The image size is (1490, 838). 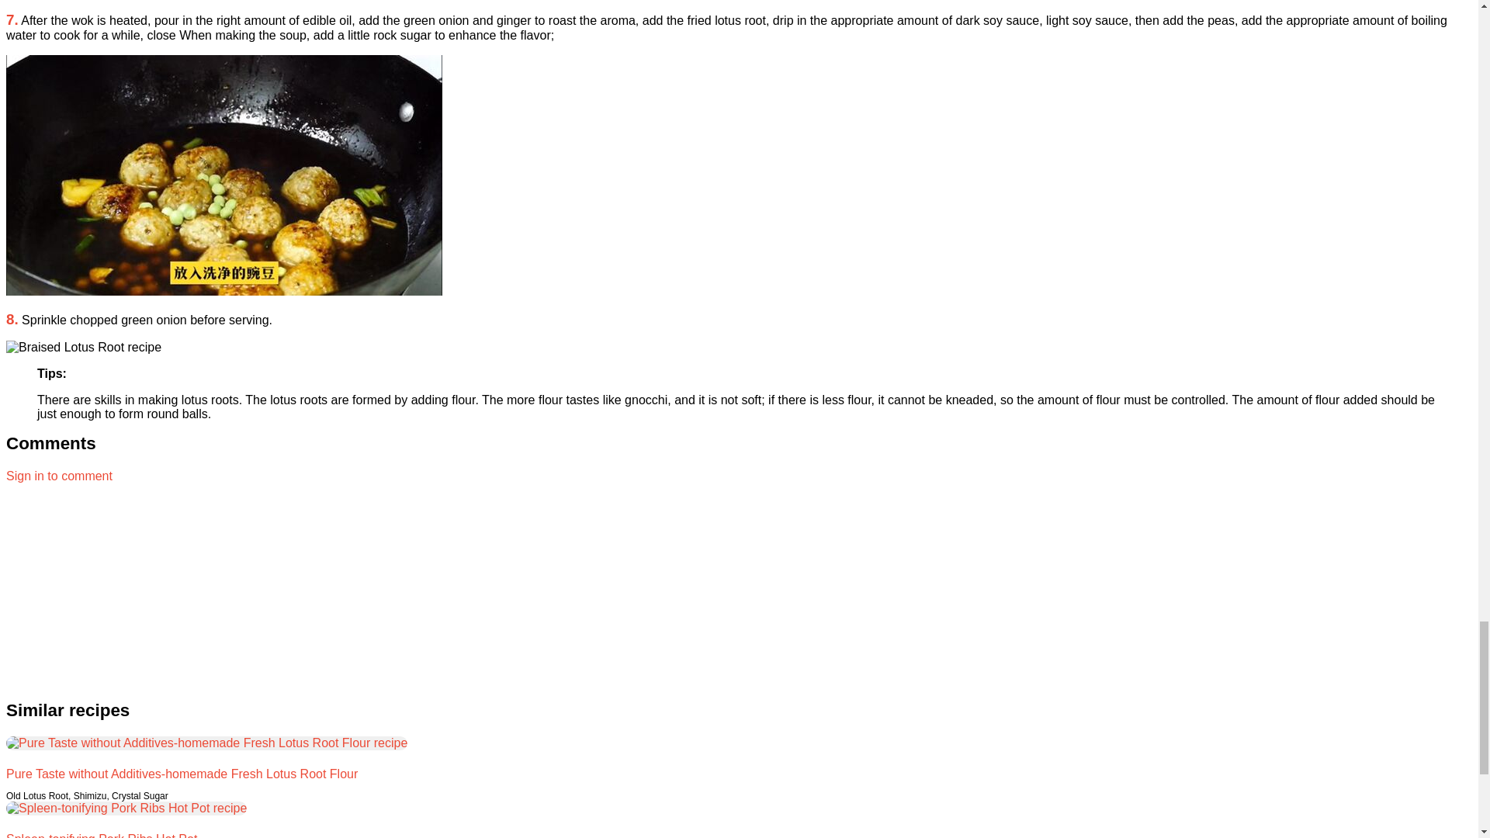 What do you see at coordinates (101, 835) in the screenshot?
I see `Spleen-tonifying Pork Ribs Hot Pot` at bounding box center [101, 835].